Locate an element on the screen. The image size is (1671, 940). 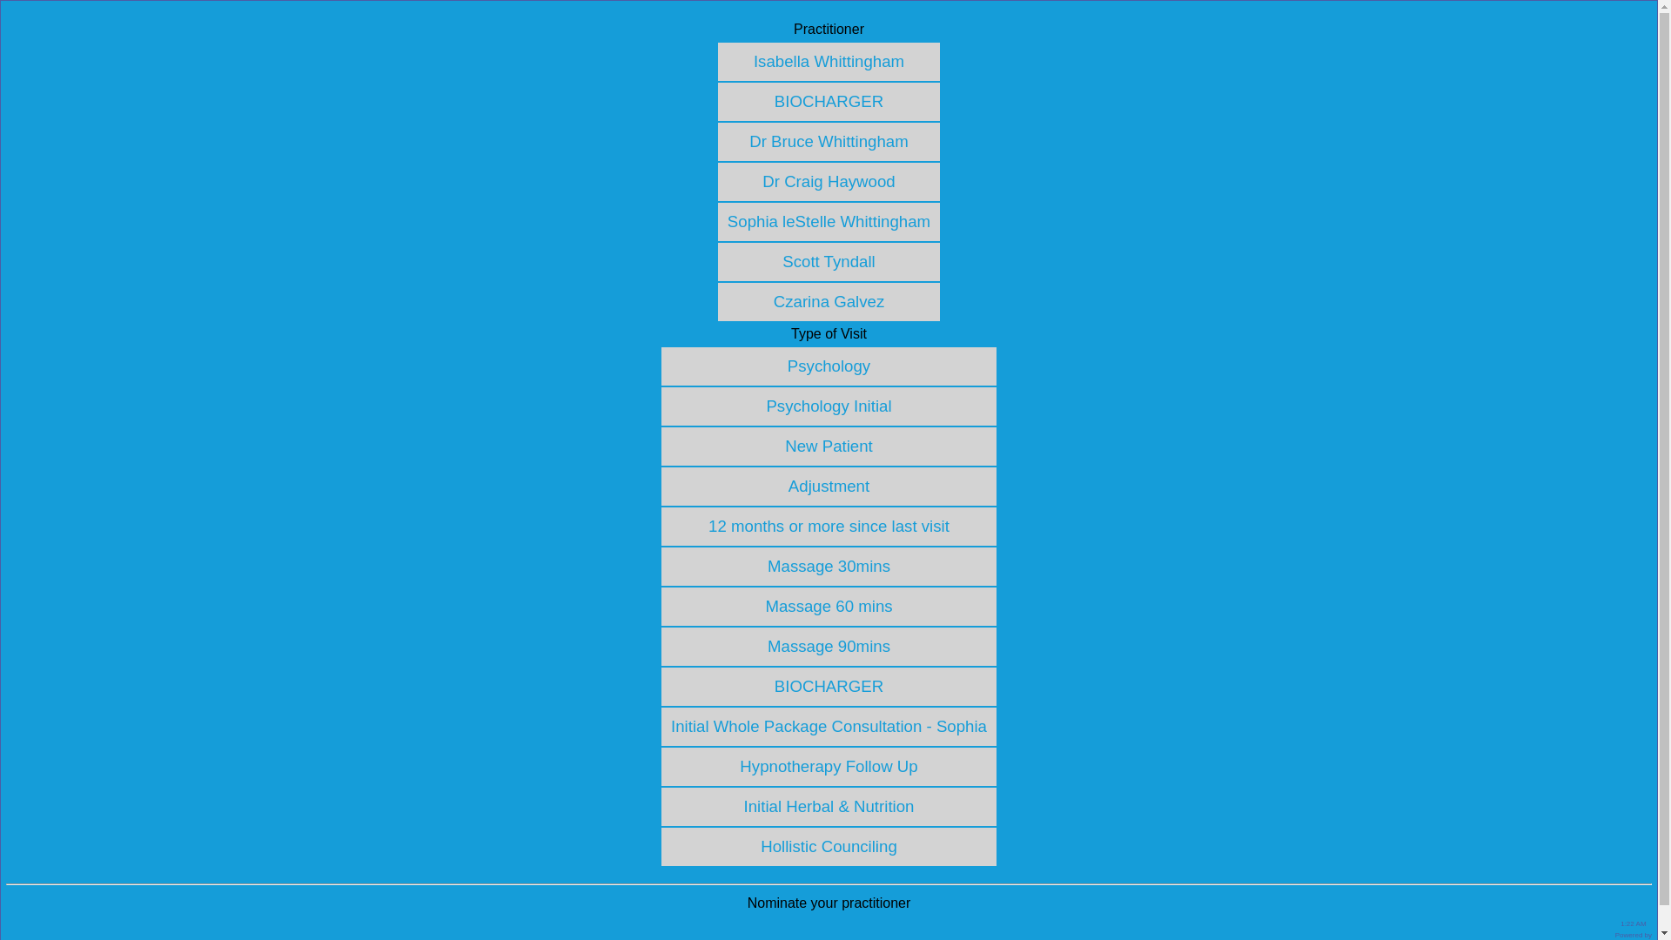
BIOCHARGER is located at coordinates (829, 686).